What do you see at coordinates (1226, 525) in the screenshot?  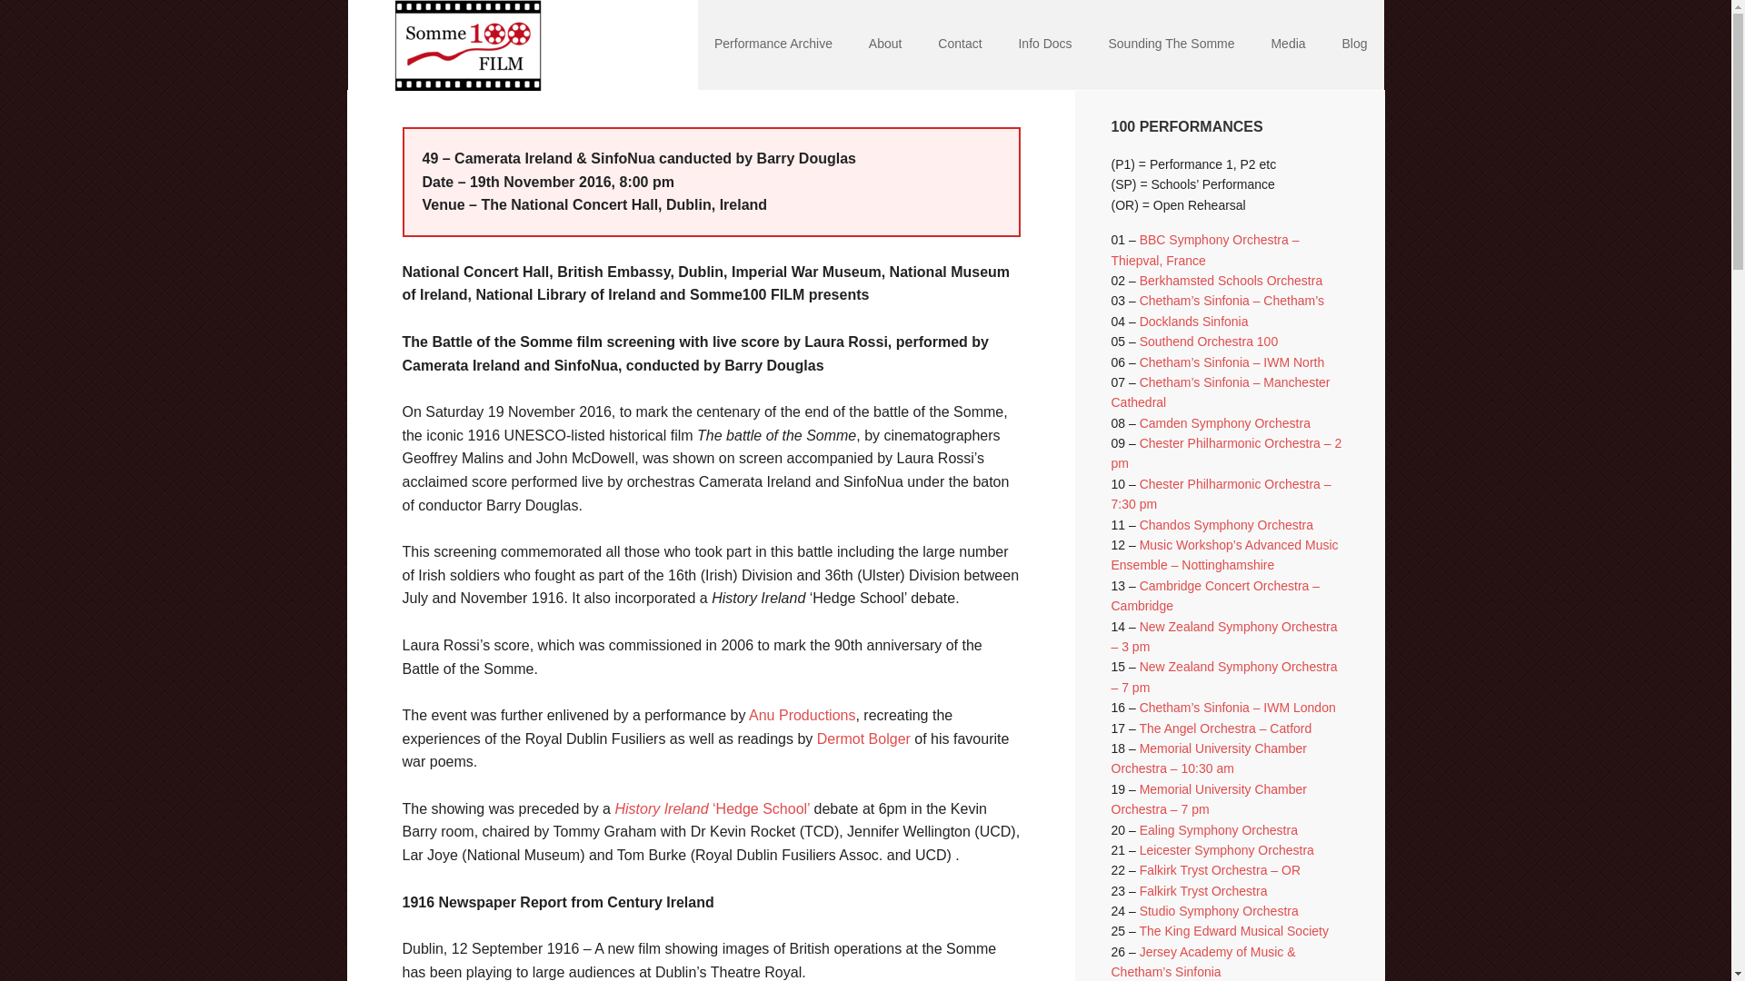 I see `Chandos Symphony Orchestra` at bounding box center [1226, 525].